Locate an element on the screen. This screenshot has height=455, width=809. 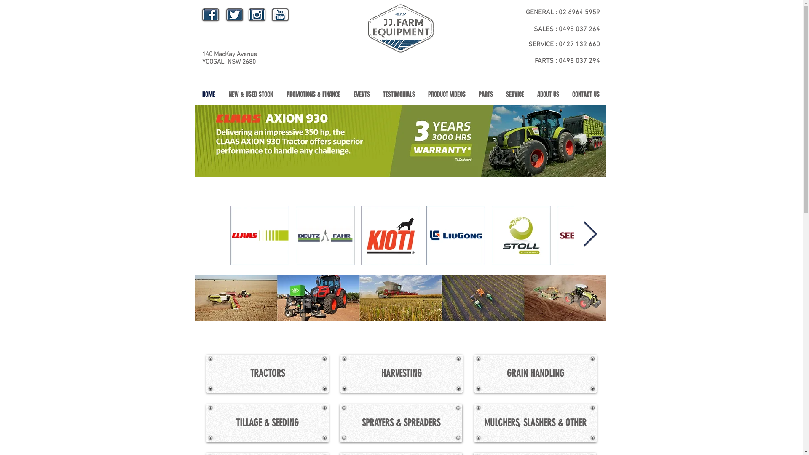
EVENTS is located at coordinates (530, 62).